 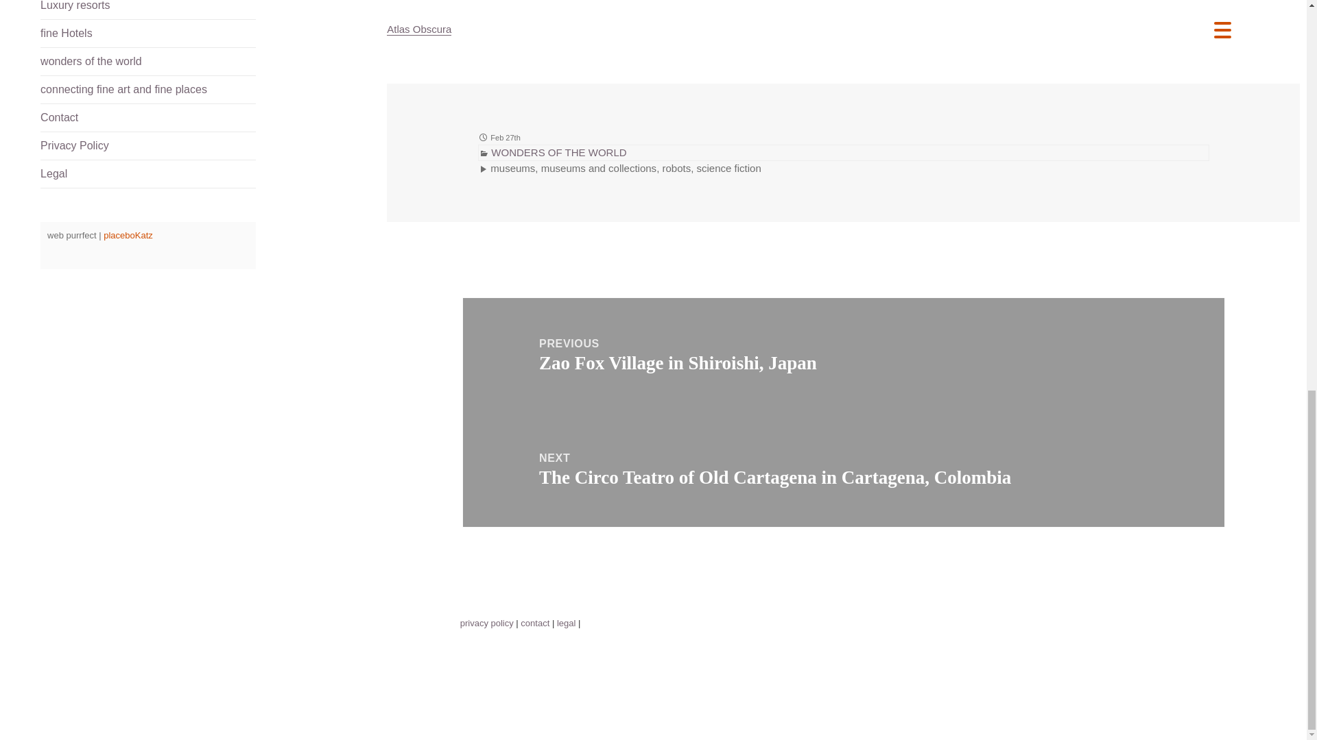 What do you see at coordinates (148, 62) in the screenshot?
I see `wonders of the world` at bounding box center [148, 62].